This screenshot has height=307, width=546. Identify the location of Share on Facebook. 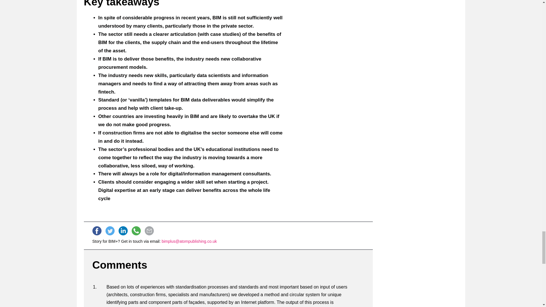
(97, 231).